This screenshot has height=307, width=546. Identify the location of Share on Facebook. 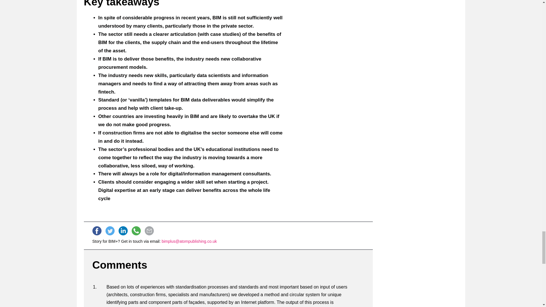
(97, 231).